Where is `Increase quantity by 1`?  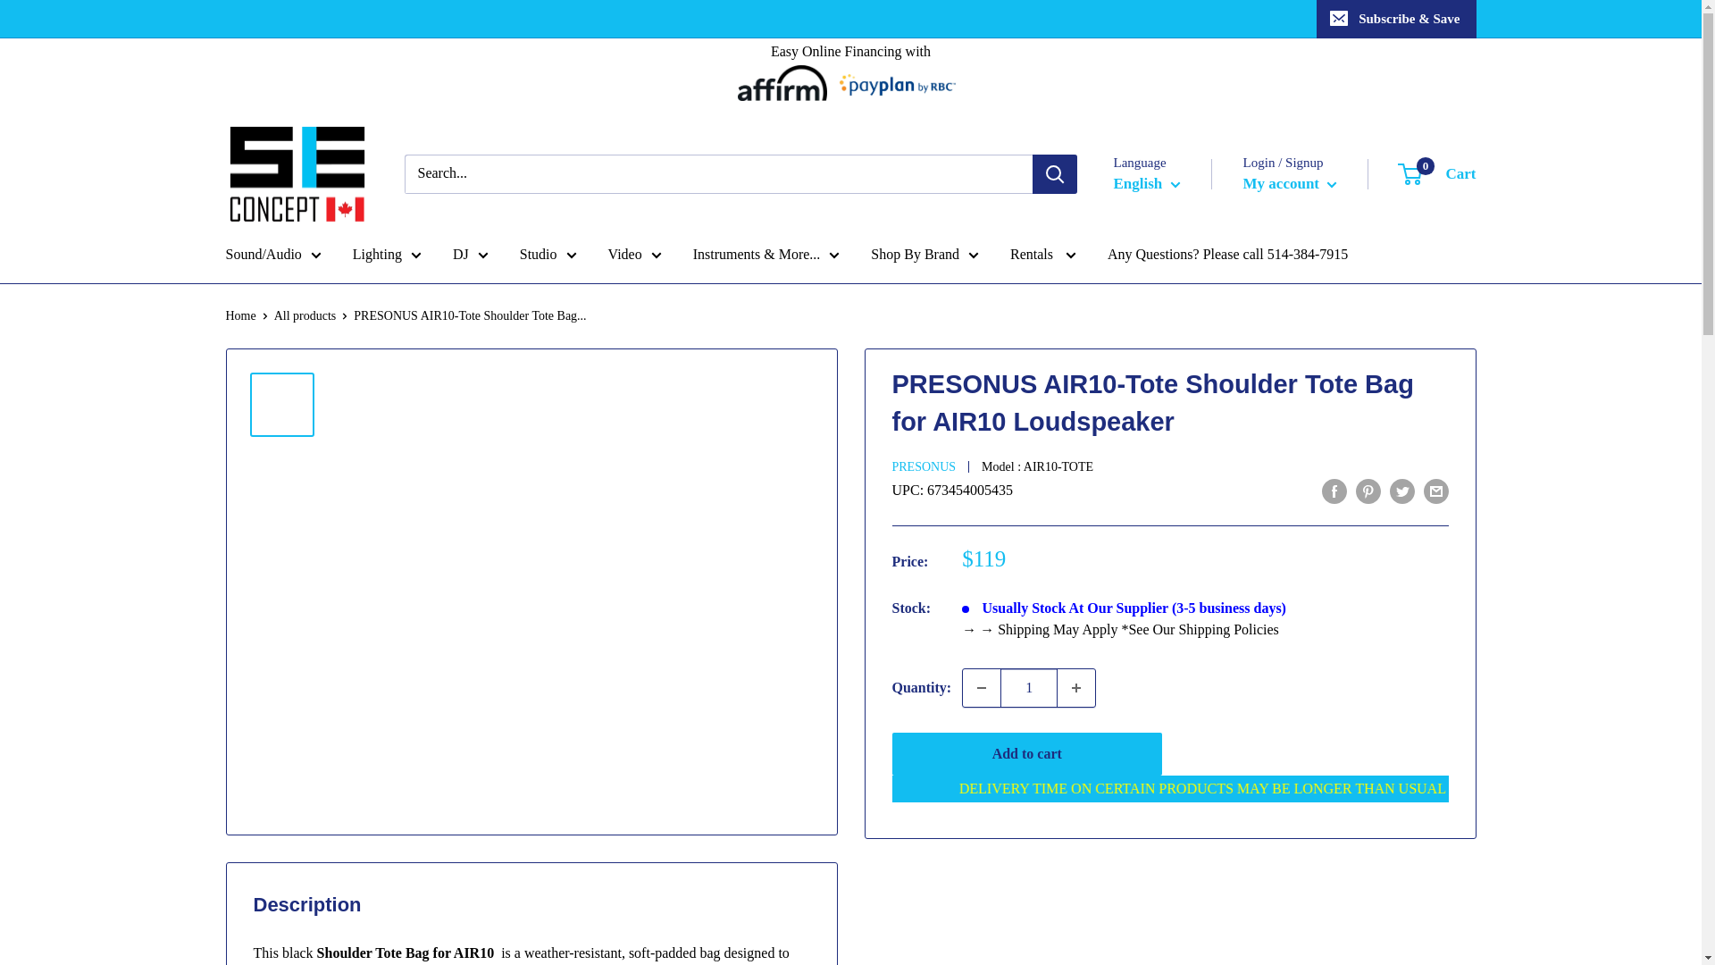
Increase quantity by 1 is located at coordinates (1076, 688).